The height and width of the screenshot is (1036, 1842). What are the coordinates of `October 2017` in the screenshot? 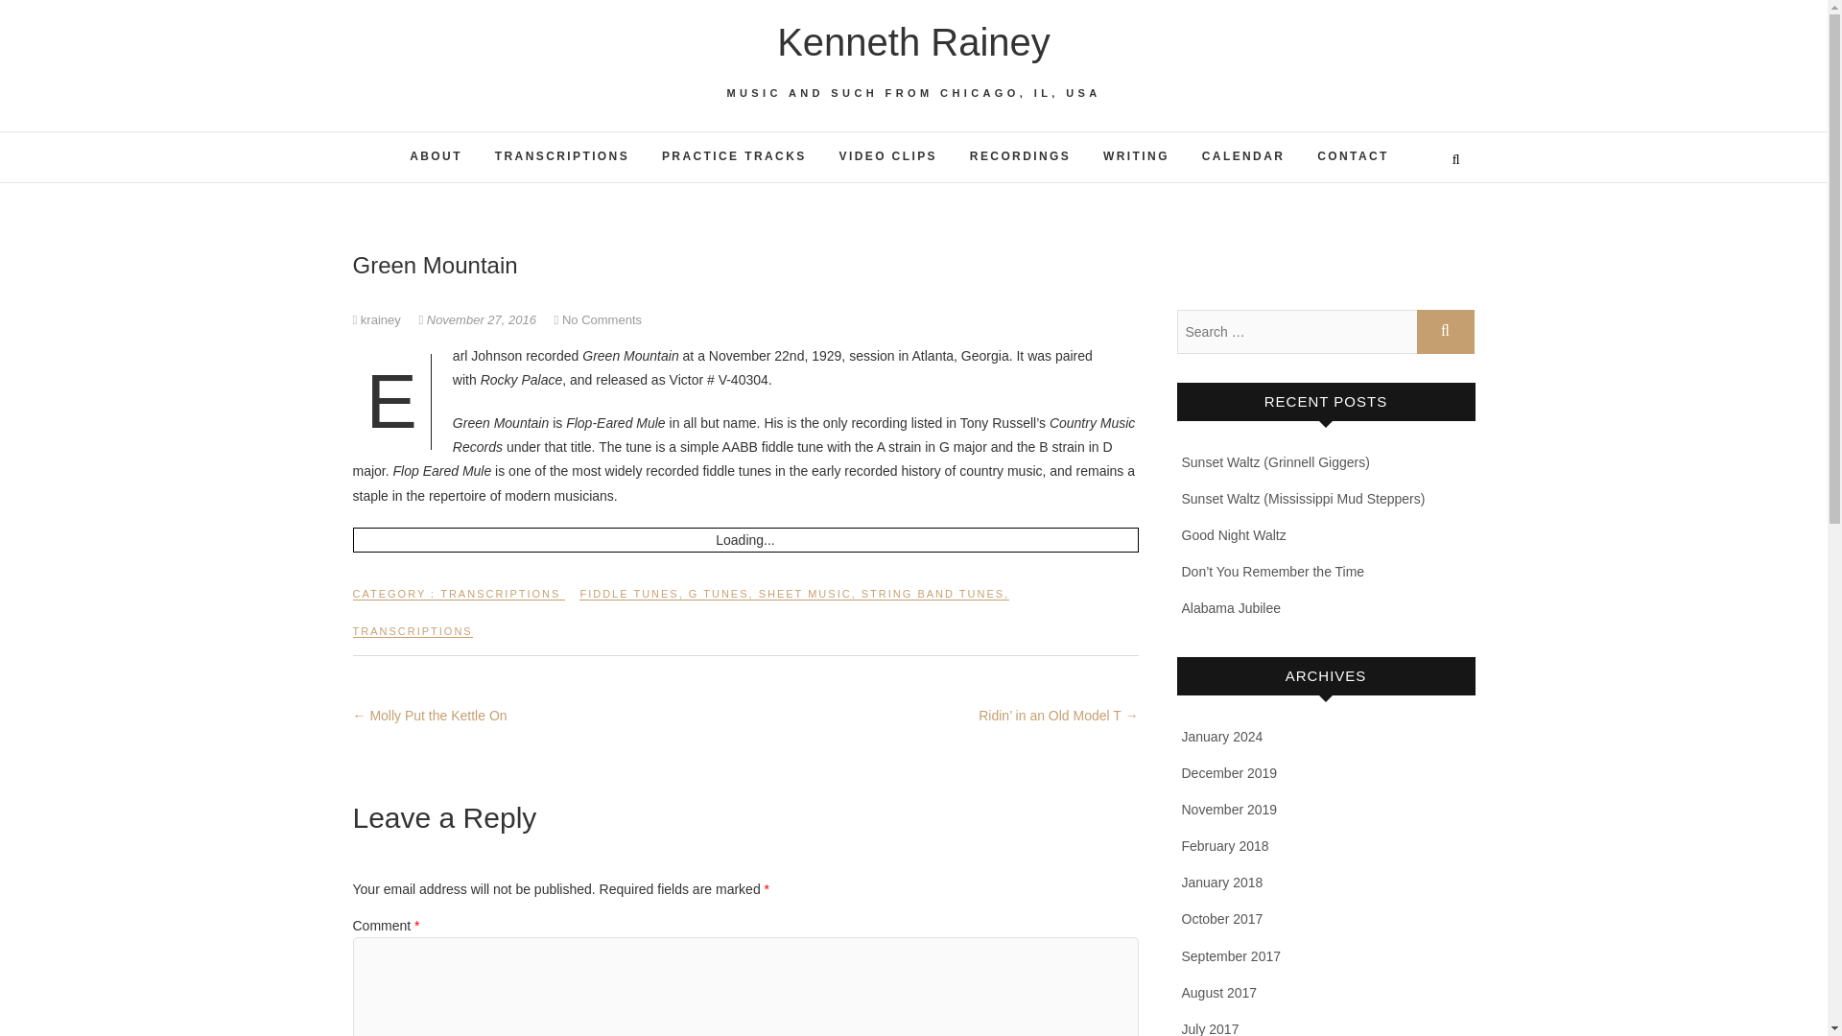 It's located at (1222, 919).